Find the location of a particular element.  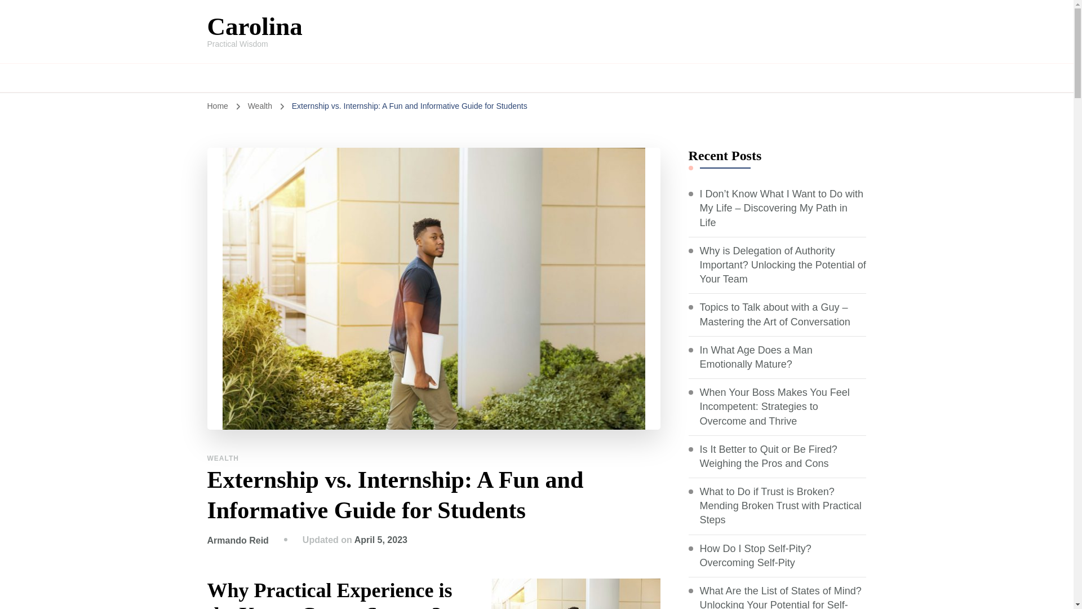

WEALTH is located at coordinates (223, 458).